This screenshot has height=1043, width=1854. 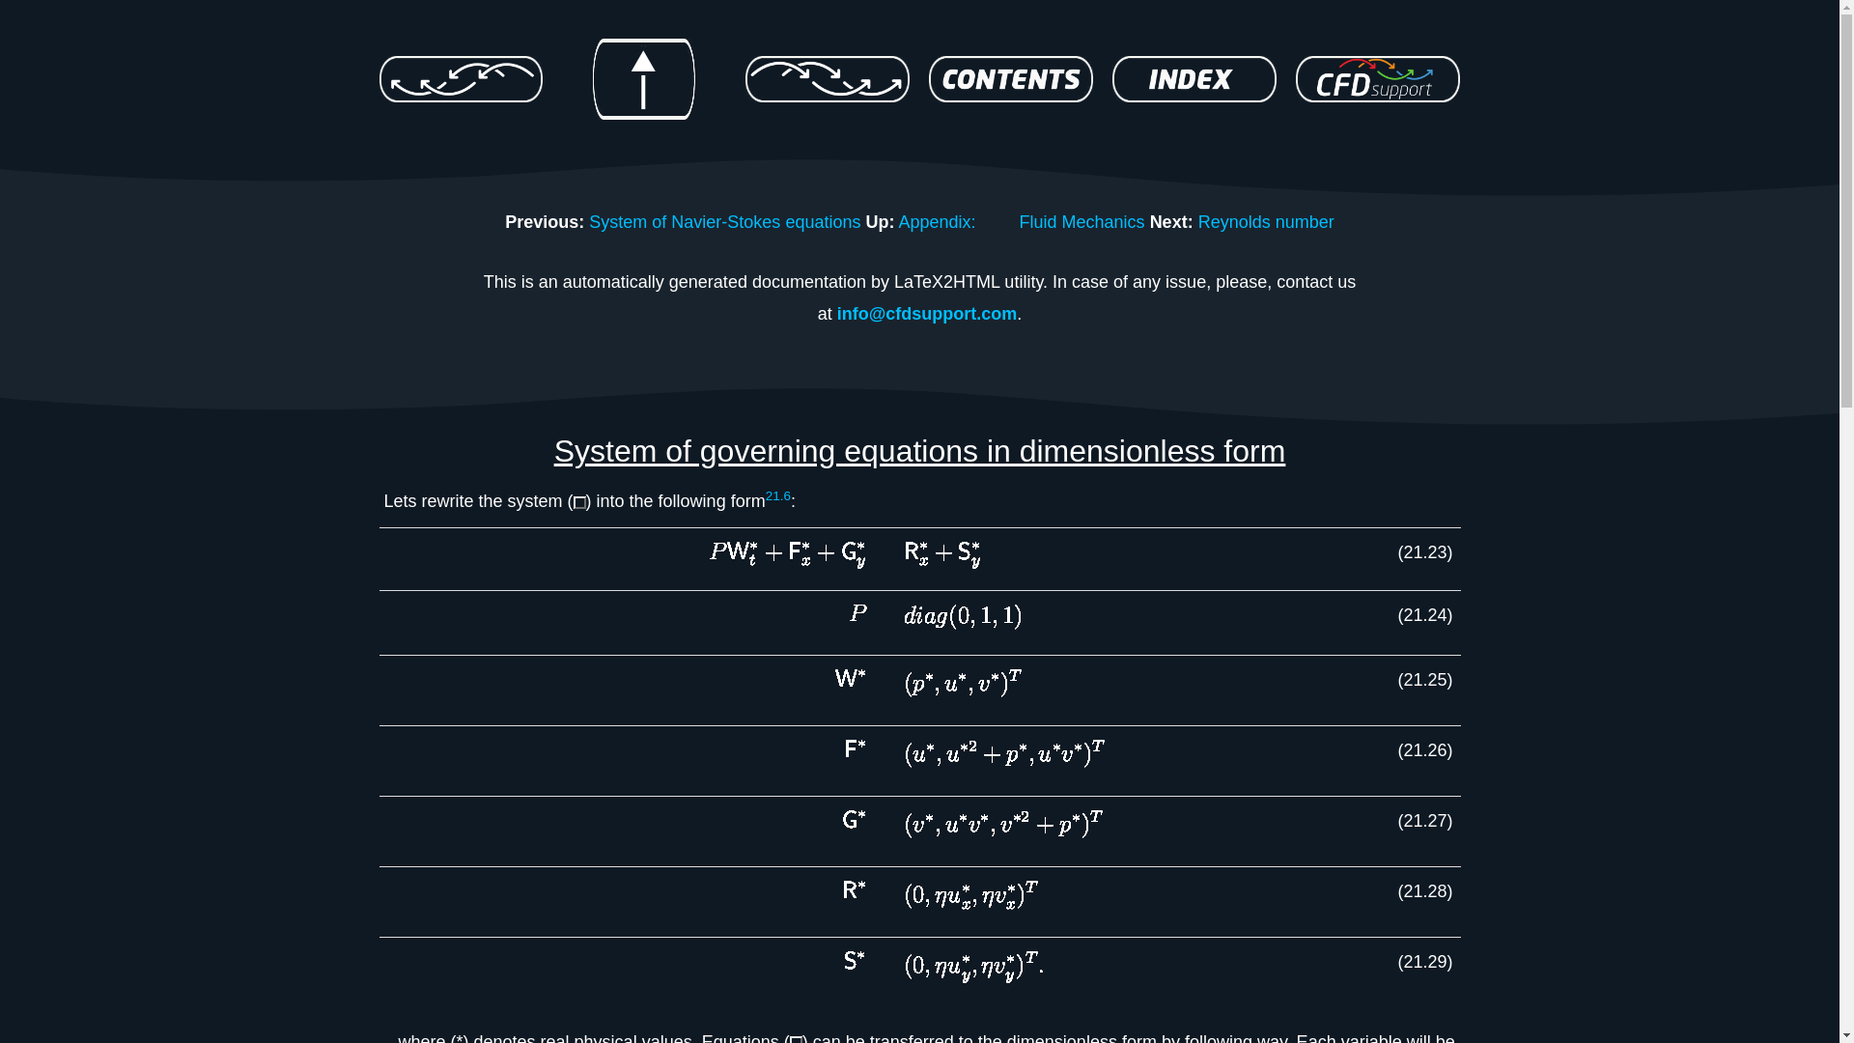 What do you see at coordinates (724, 222) in the screenshot?
I see `System of Navier-Stokes equations` at bounding box center [724, 222].